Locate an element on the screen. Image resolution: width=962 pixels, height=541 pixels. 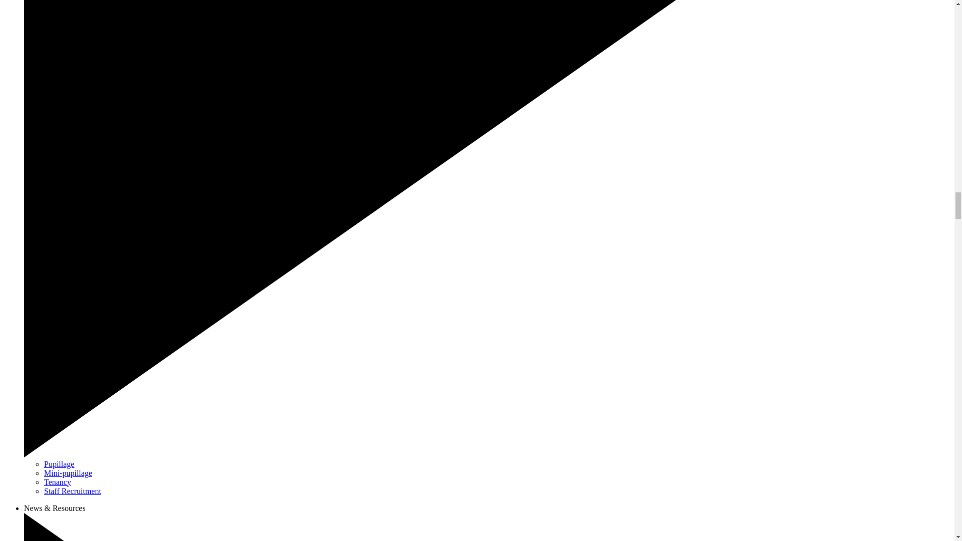
Staff Recruitment is located at coordinates (72, 491).